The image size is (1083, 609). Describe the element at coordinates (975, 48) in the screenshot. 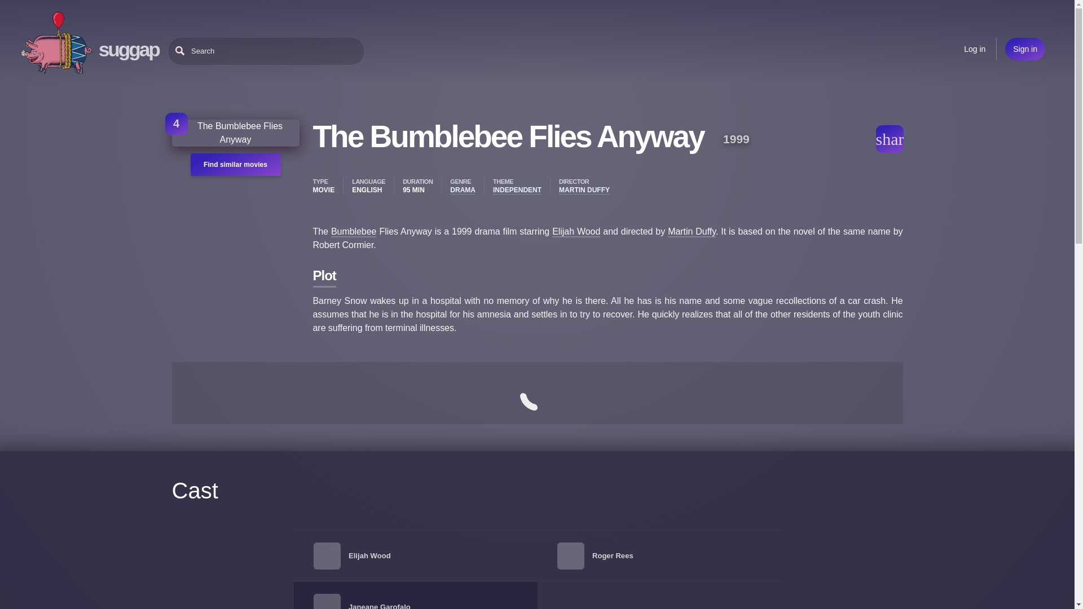

I see `Log in` at that location.